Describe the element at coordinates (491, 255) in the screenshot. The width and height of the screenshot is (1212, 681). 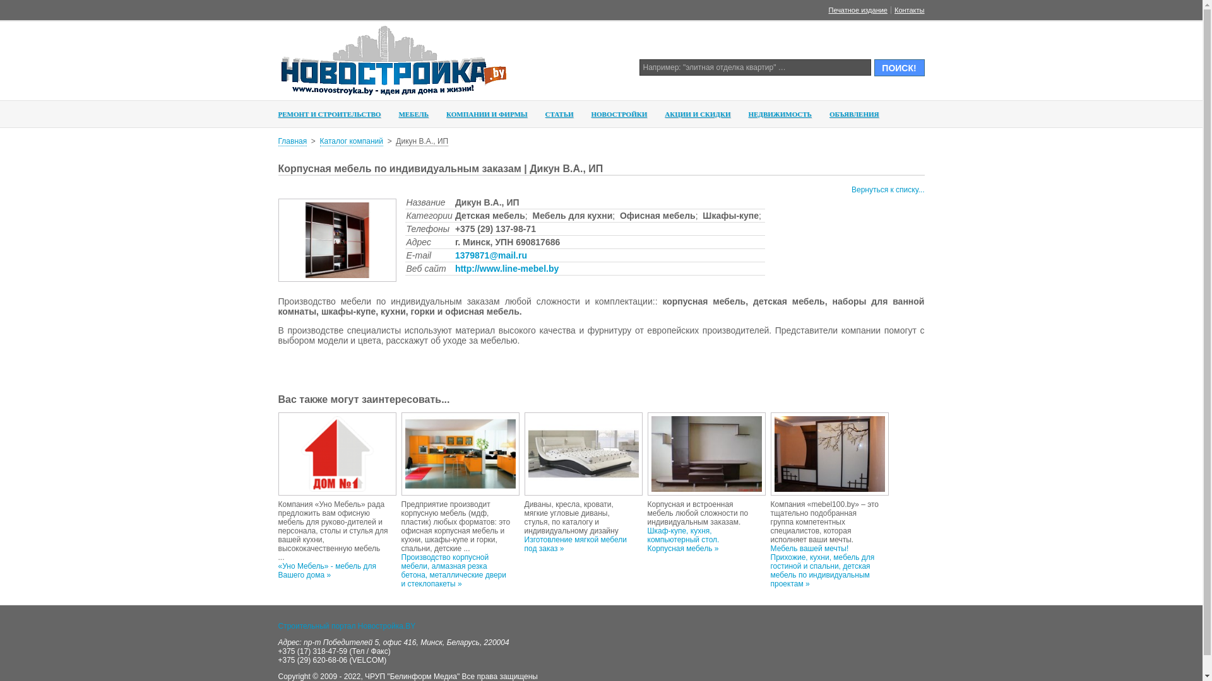
I see `1379871@mail.ru` at that location.